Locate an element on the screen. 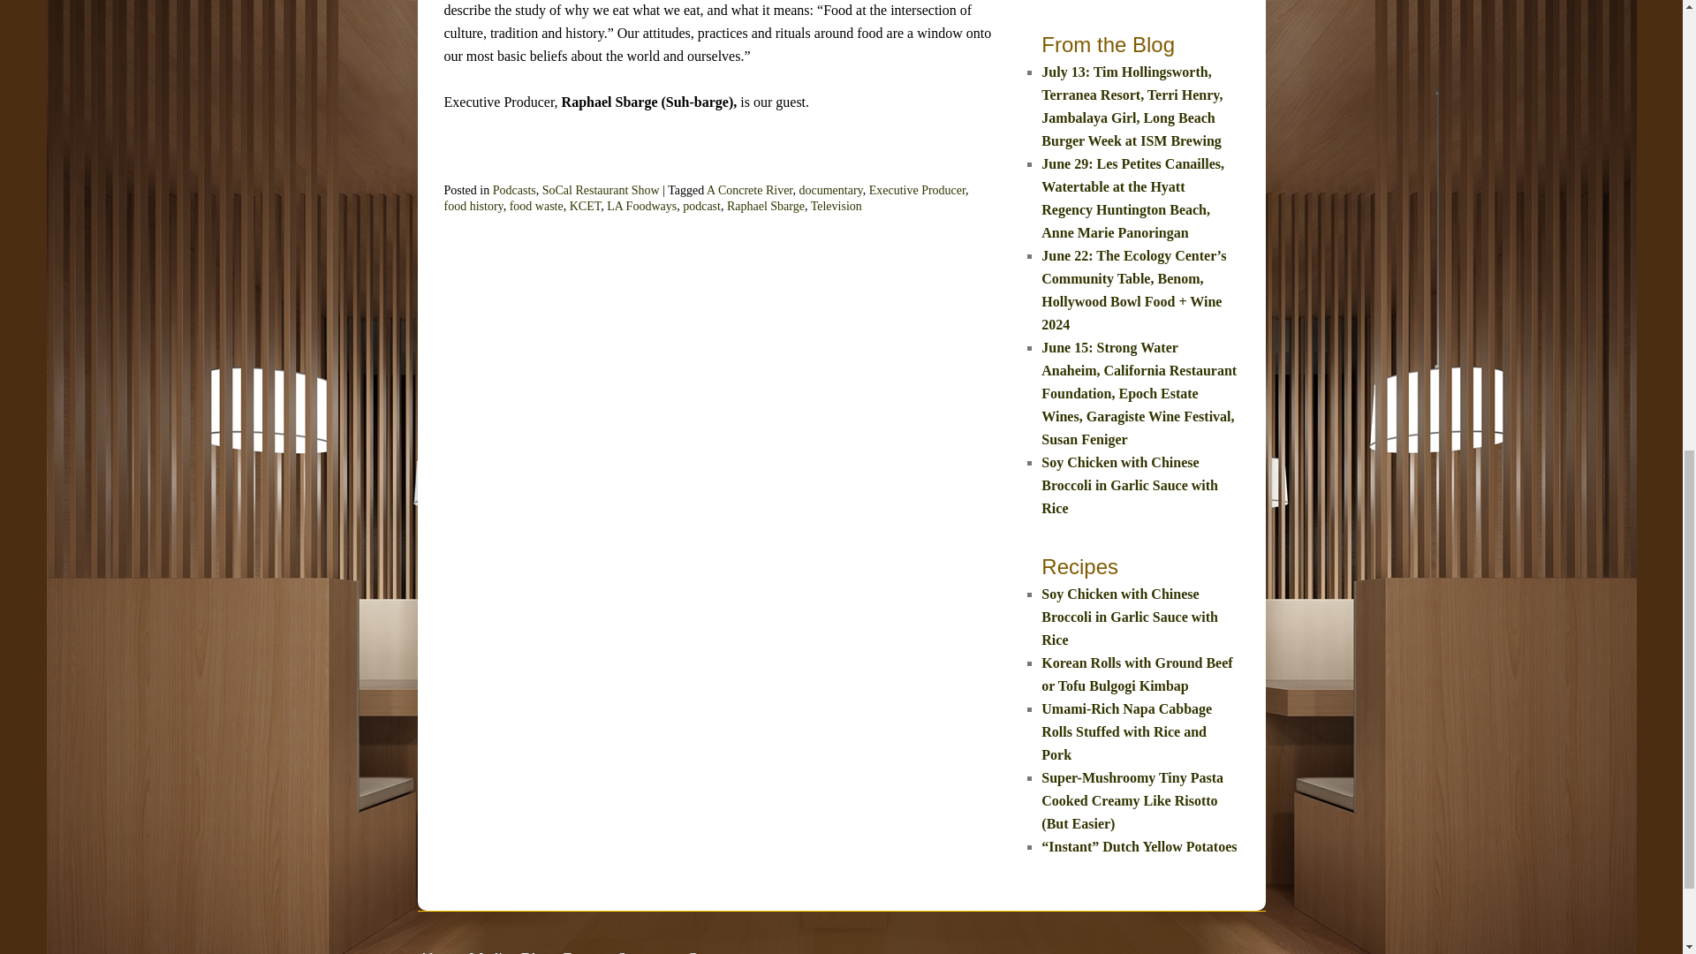 The height and width of the screenshot is (954, 1696). KCET is located at coordinates (586, 205).